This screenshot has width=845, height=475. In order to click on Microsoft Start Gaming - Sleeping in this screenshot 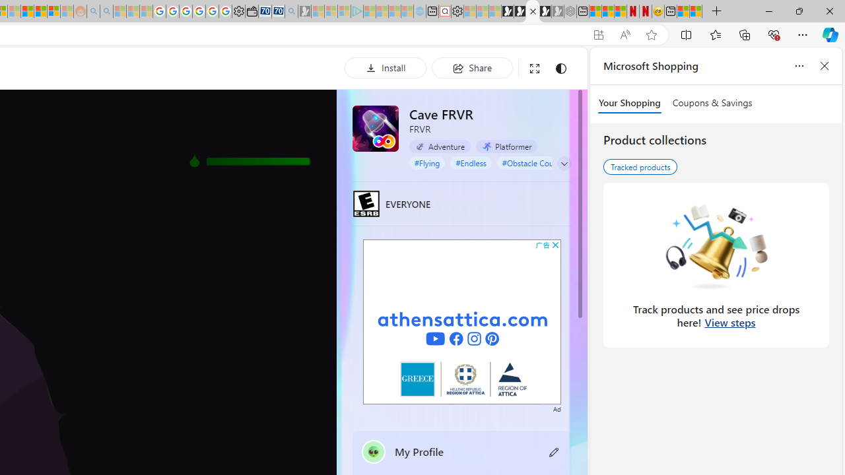, I will do `click(304, 12)`.